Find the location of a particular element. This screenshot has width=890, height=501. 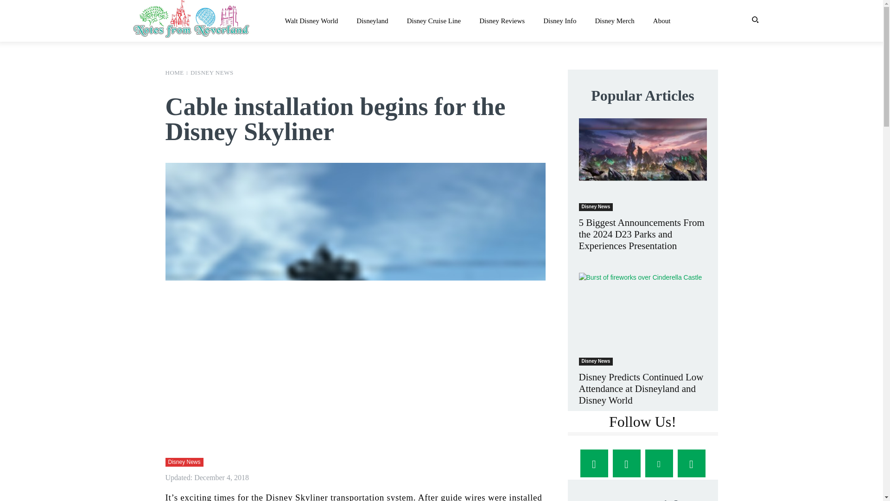

Disney Cruise Line is located at coordinates (434, 21).